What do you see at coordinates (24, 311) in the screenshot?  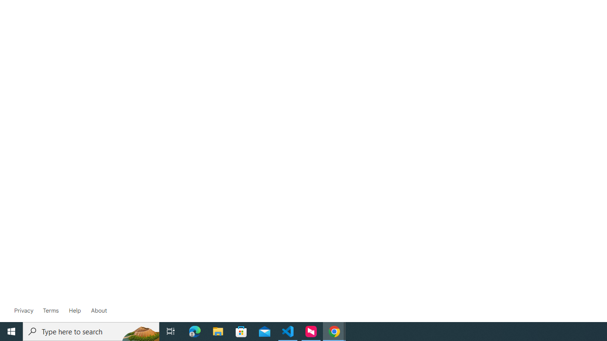 I see `Privacy` at bounding box center [24, 311].